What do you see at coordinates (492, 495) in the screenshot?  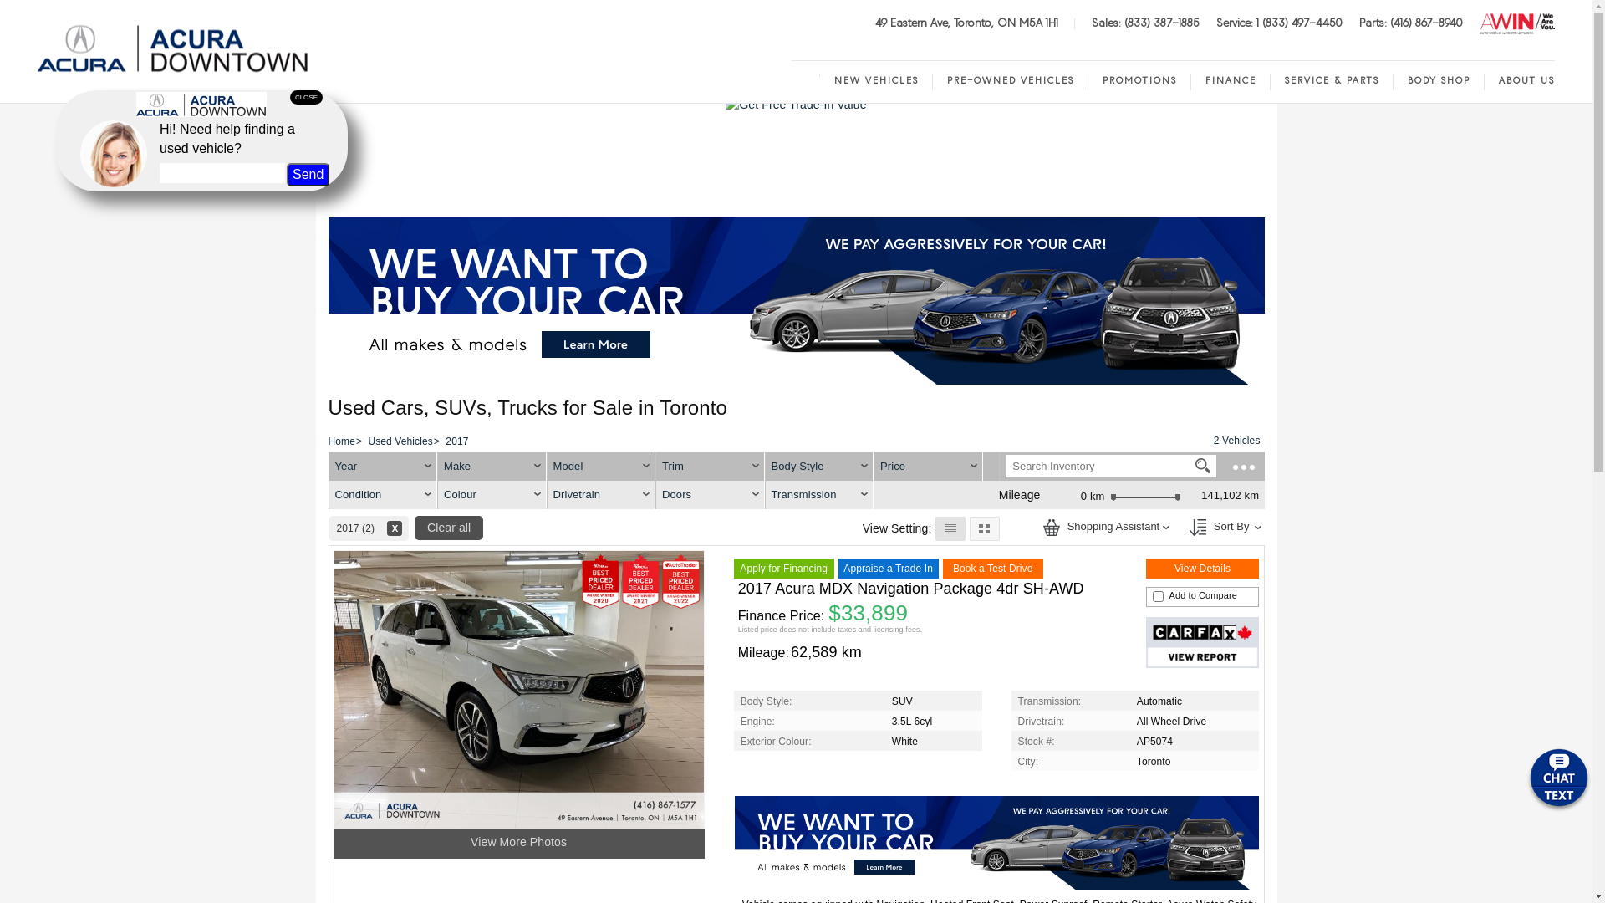 I see `Colour` at bounding box center [492, 495].